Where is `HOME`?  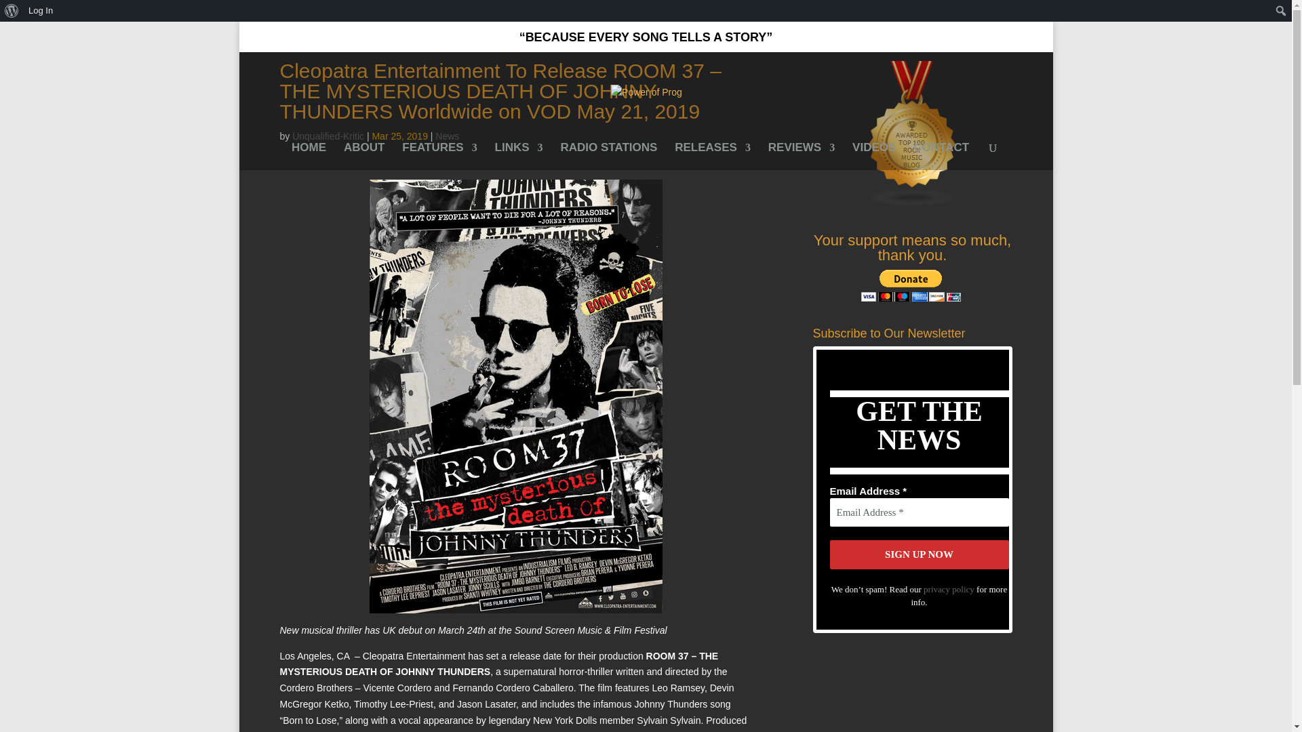
HOME is located at coordinates (309, 156).